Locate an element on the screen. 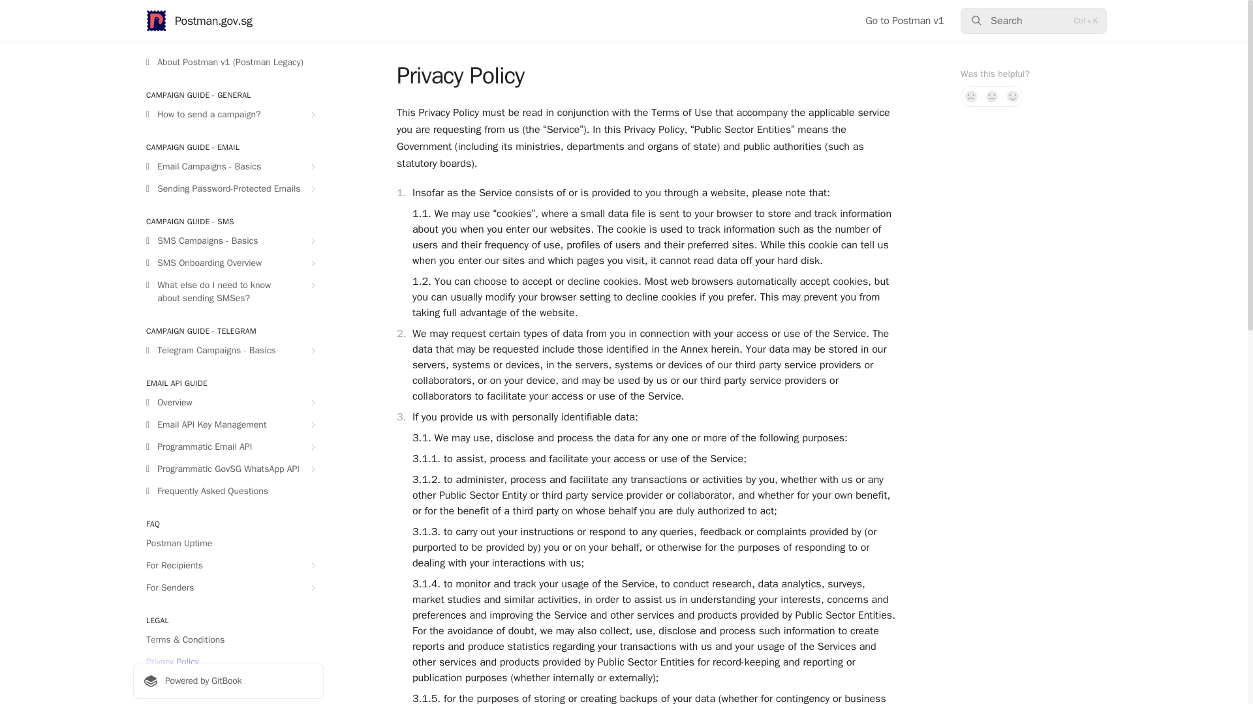 This screenshot has height=704, width=1253. No is located at coordinates (971, 96).